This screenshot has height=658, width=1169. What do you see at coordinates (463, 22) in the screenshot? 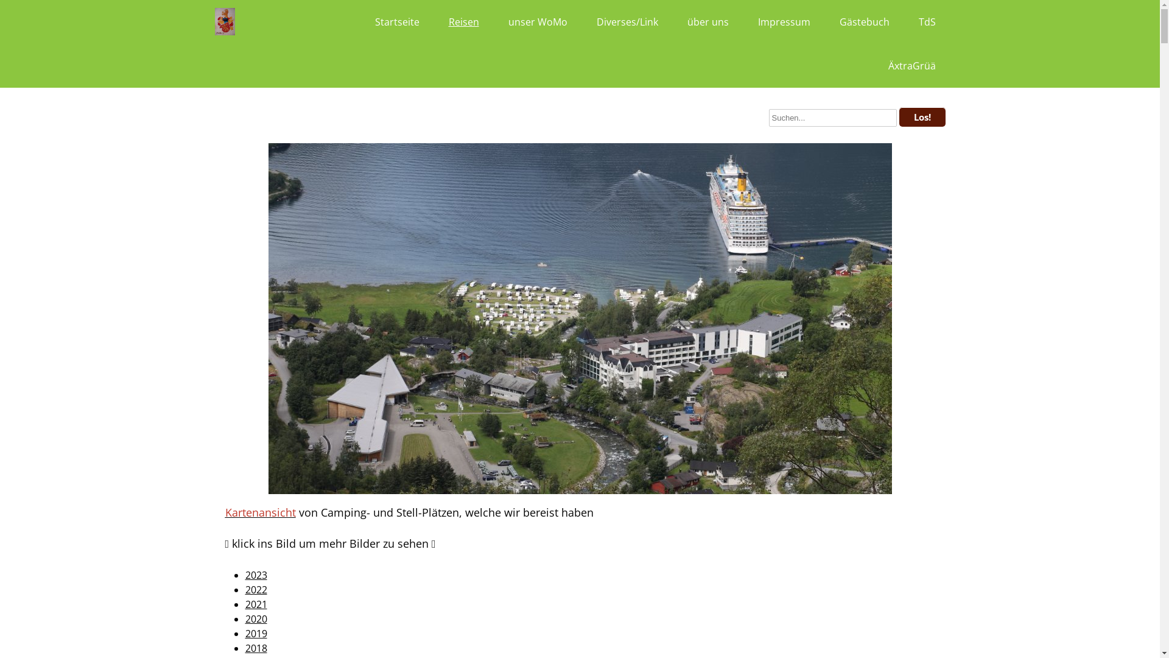
I see `Reisen` at bounding box center [463, 22].